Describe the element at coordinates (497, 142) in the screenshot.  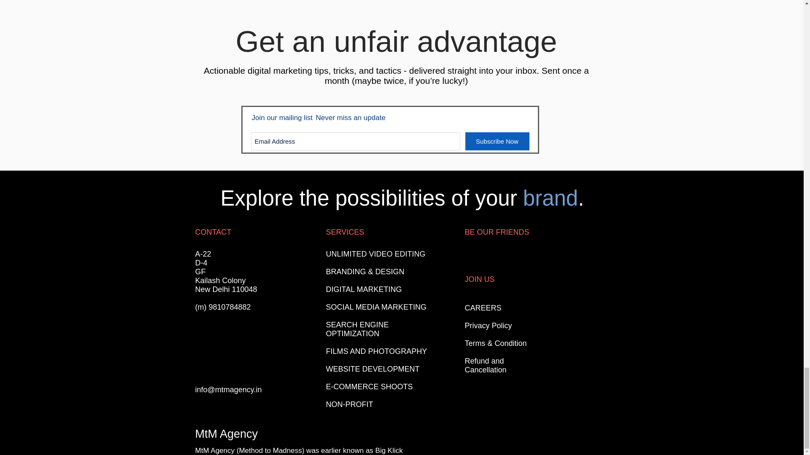
I see `Subscribe Now` at that location.